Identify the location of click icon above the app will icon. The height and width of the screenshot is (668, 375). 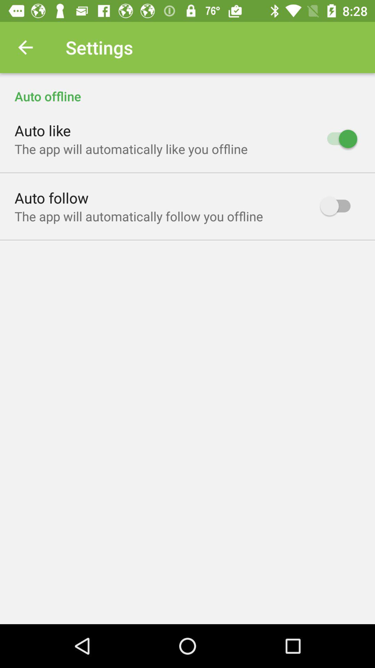
(51, 198).